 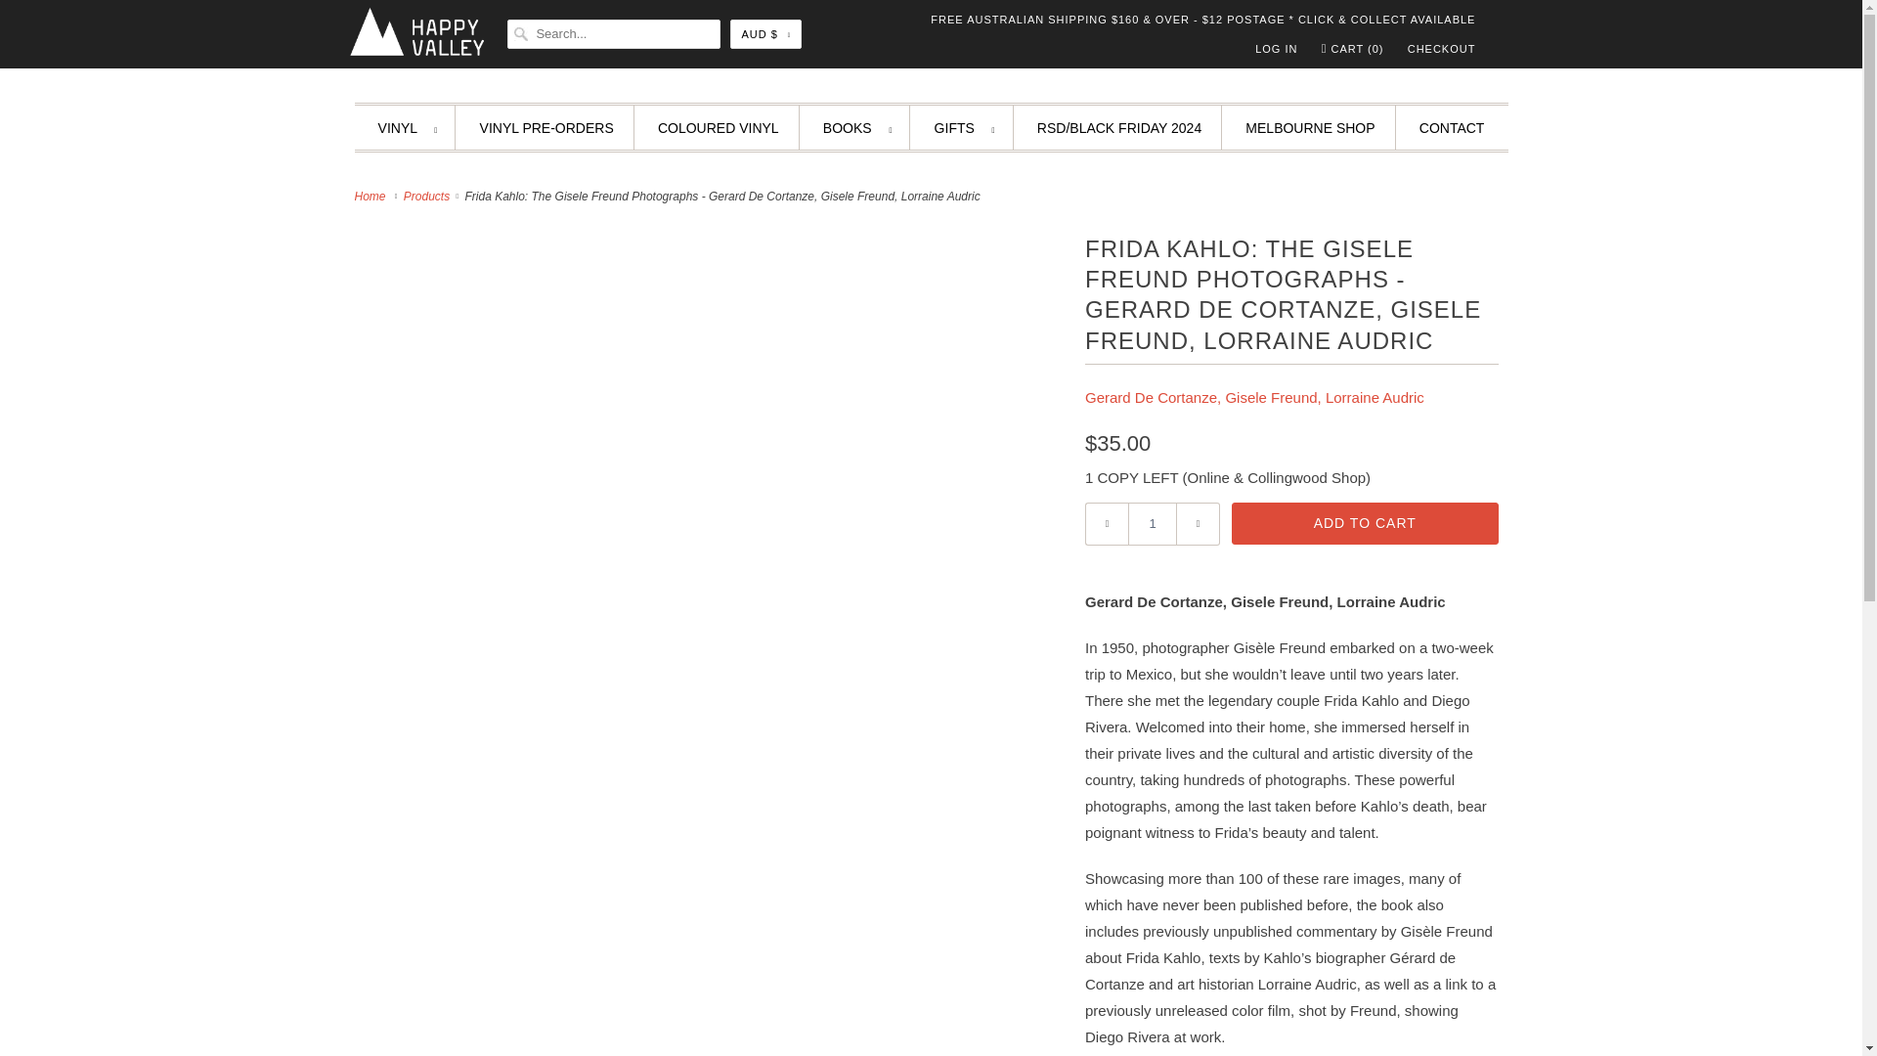 I want to click on 1, so click(x=1152, y=524).